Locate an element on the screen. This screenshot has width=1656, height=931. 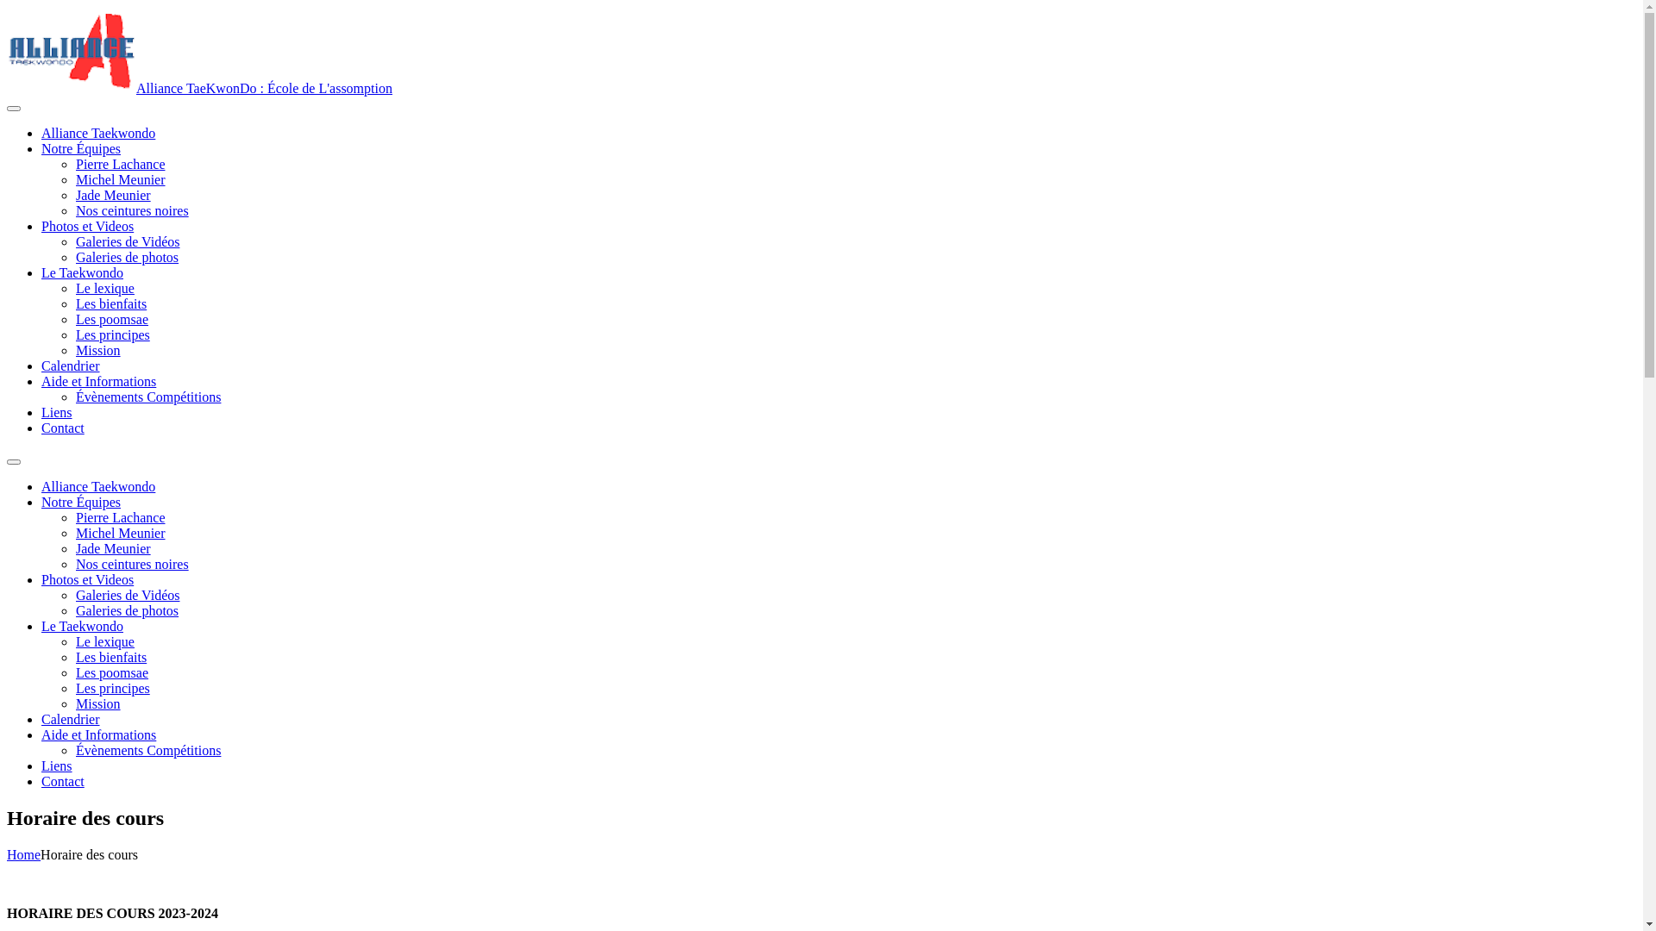
Jade Meunier is located at coordinates (114, 548).